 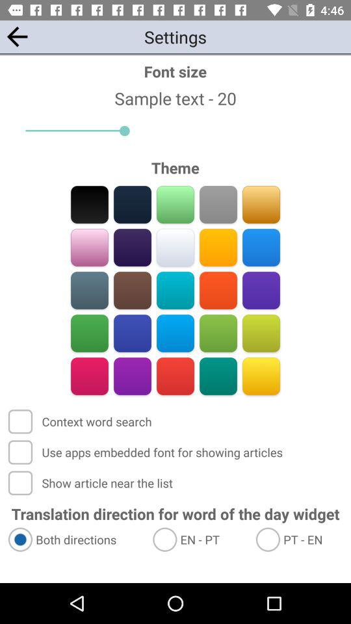 What do you see at coordinates (147, 452) in the screenshot?
I see `launch the checkbox above show article near item` at bounding box center [147, 452].